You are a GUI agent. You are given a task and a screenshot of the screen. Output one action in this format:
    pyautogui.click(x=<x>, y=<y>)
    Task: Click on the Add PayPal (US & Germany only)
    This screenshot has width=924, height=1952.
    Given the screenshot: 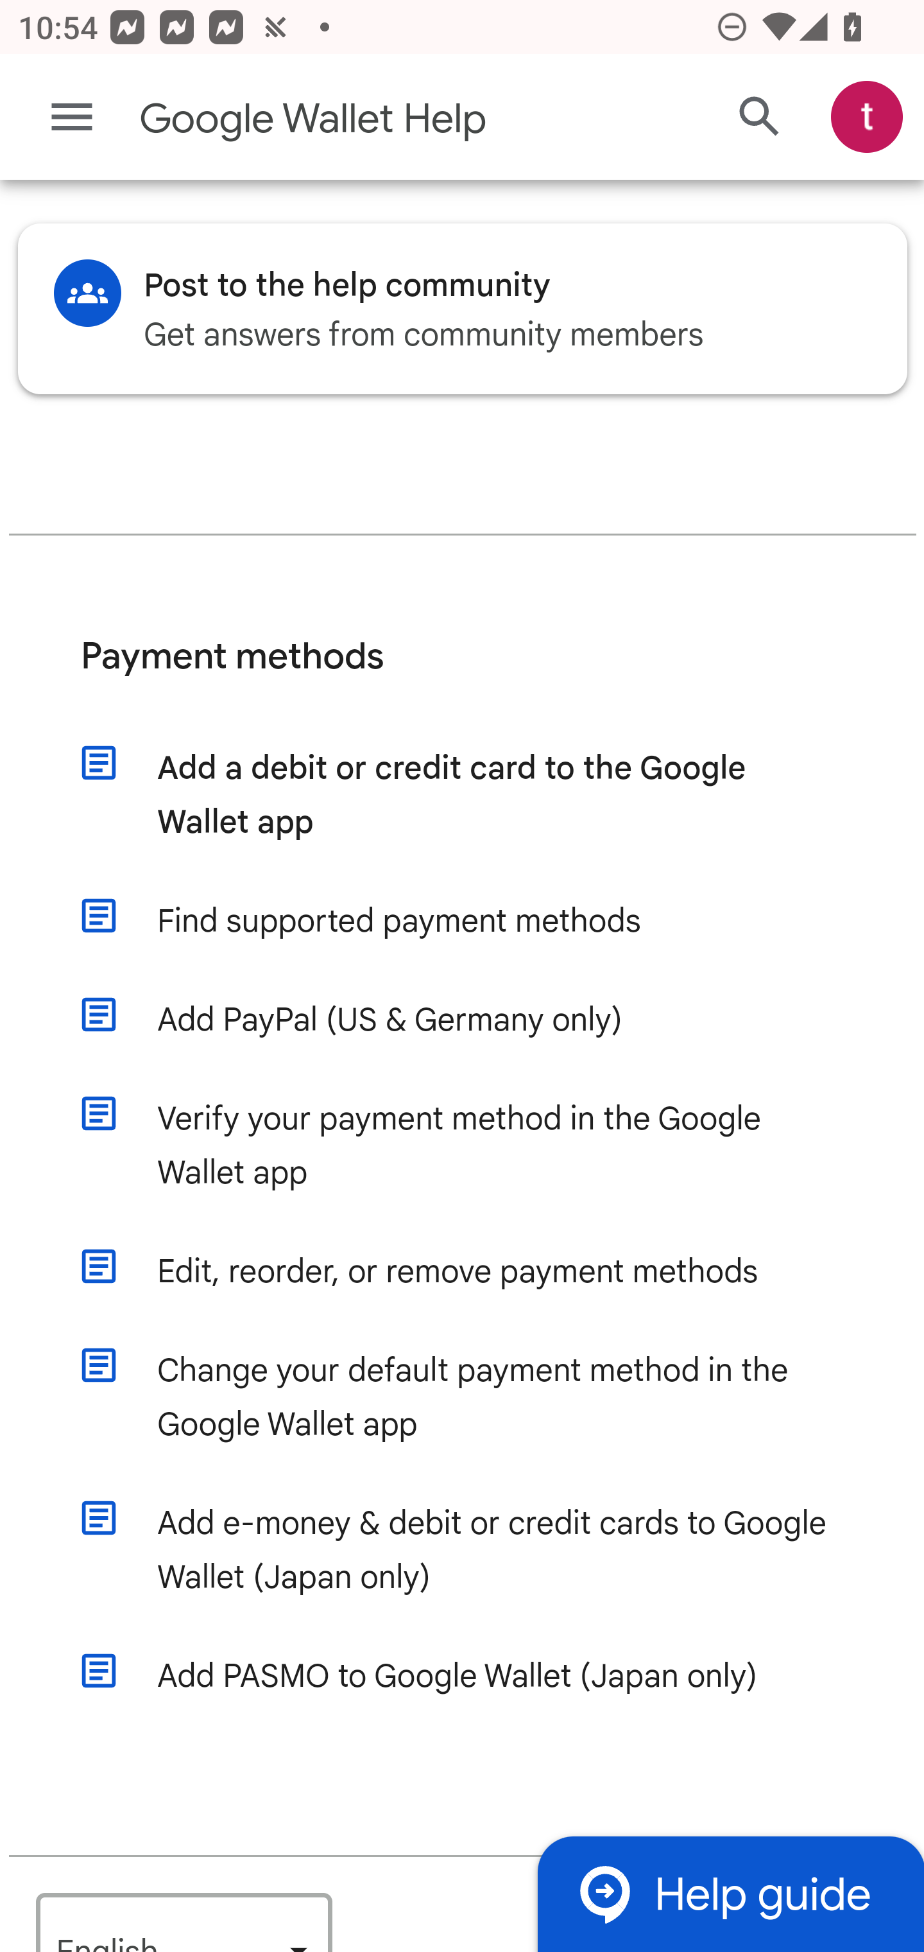 What is the action you would take?
    pyautogui.click(x=486, y=1020)
    